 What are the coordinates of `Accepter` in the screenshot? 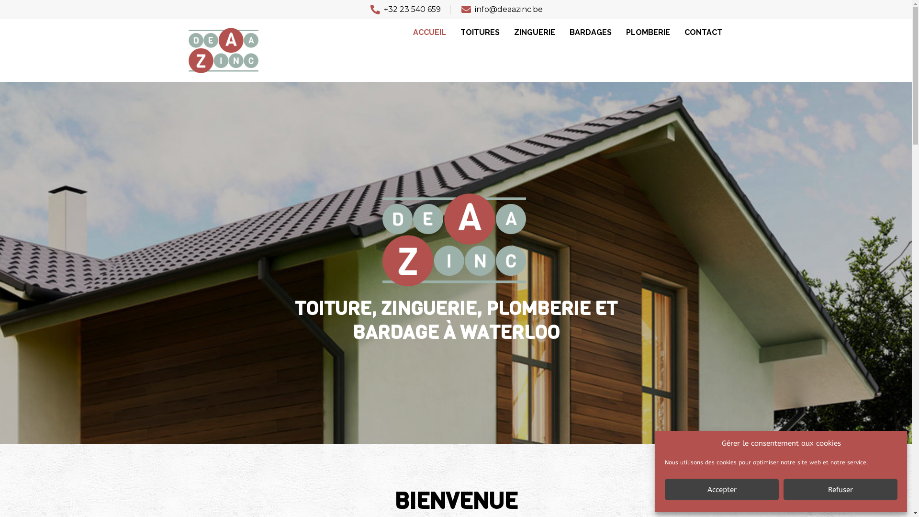 It's located at (722, 489).